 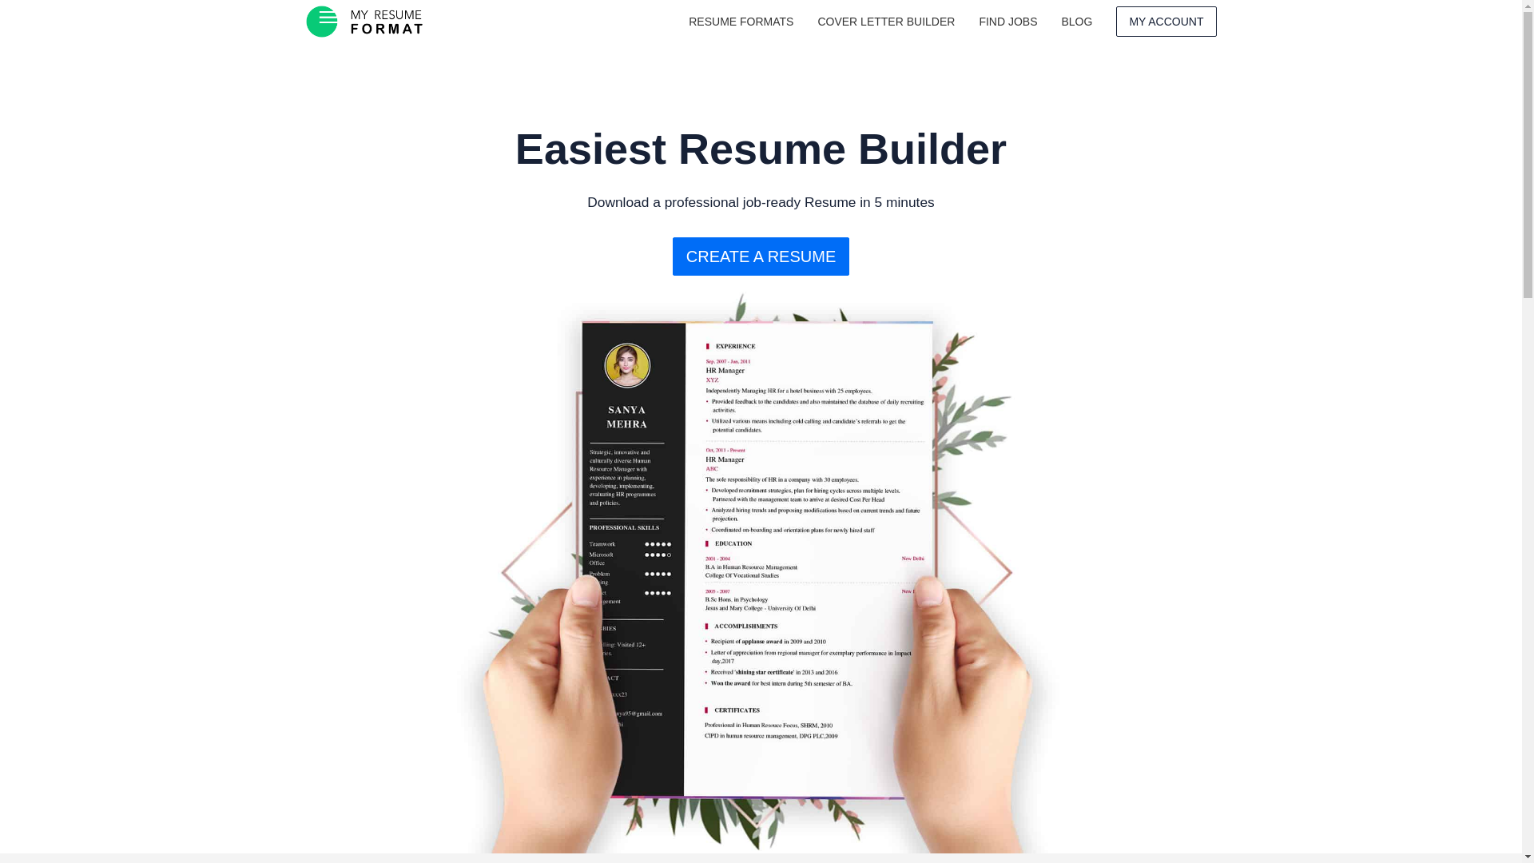 I want to click on Blog, so click(x=1077, y=21).